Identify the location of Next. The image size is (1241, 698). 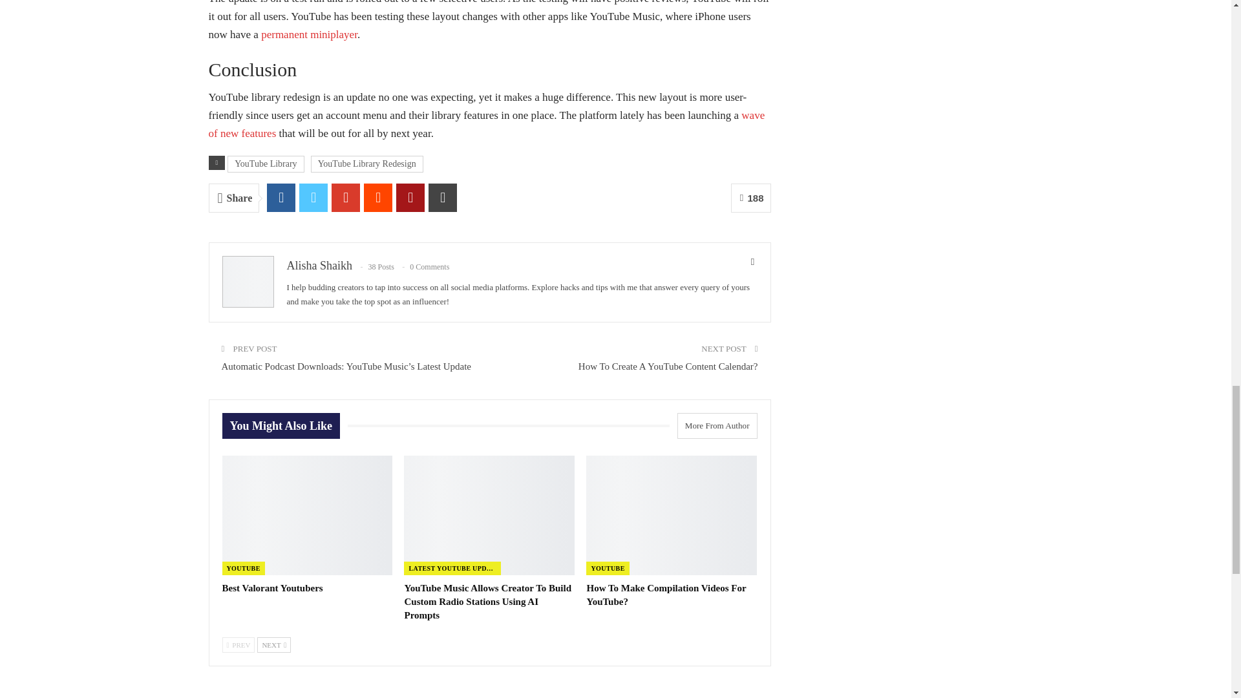
(273, 645).